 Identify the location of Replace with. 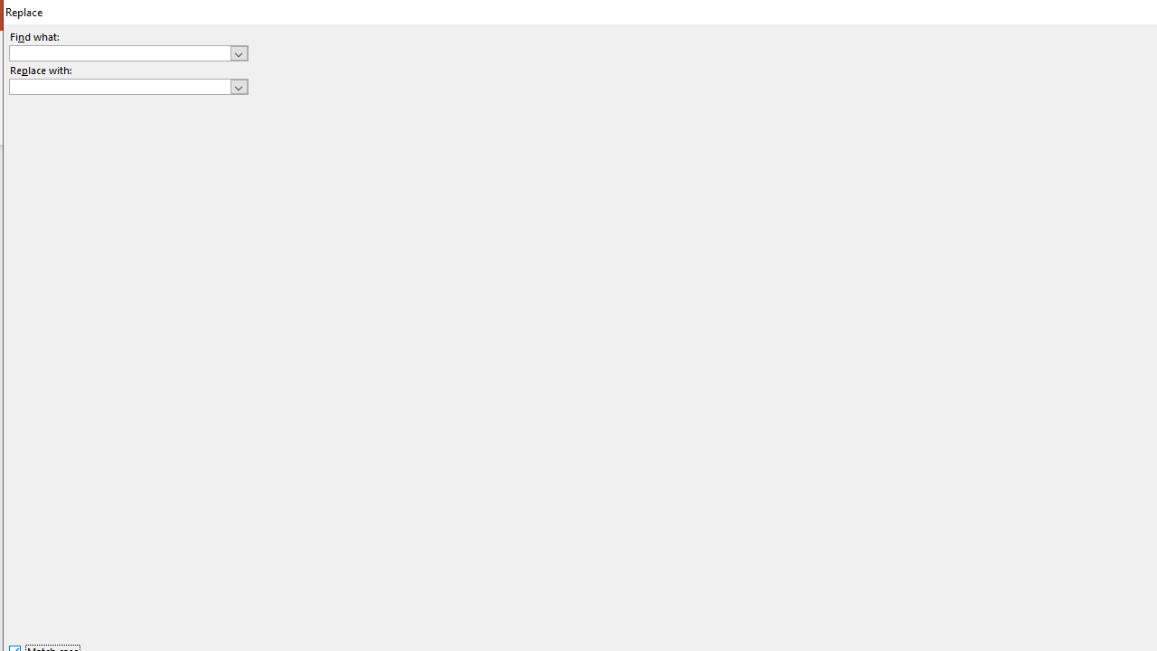
(119, 86).